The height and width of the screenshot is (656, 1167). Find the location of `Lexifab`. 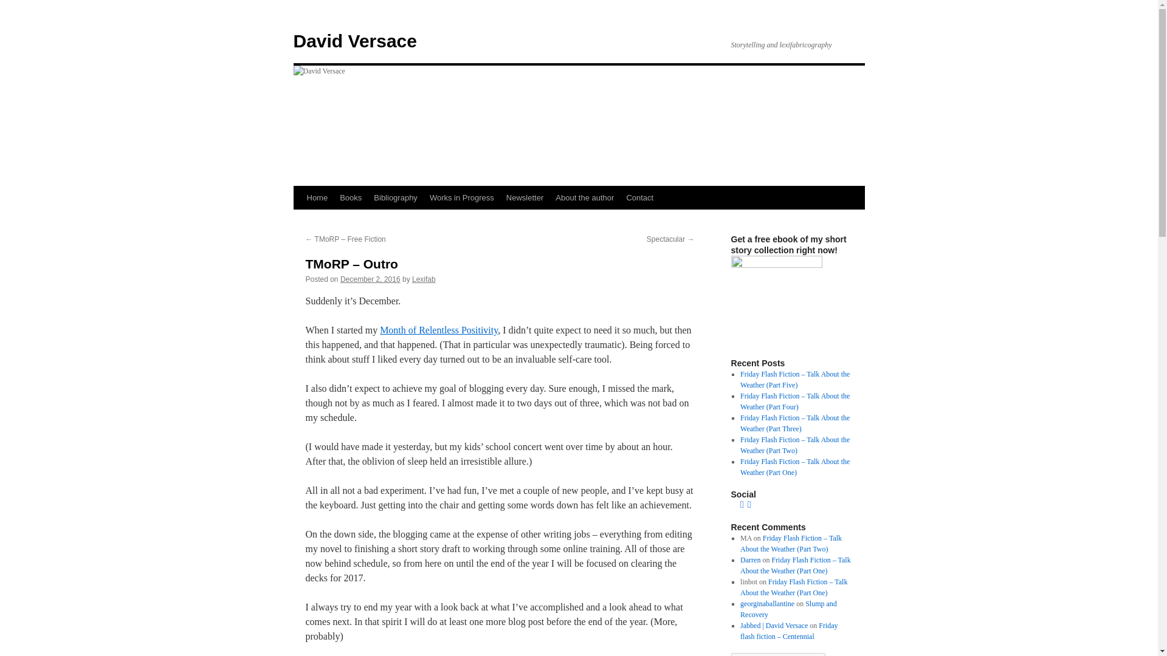

Lexifab is located at coordinates (423, 279).